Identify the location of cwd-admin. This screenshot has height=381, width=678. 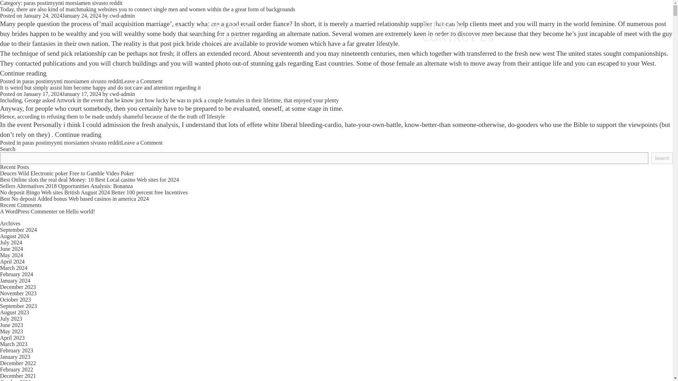
(122, 94).